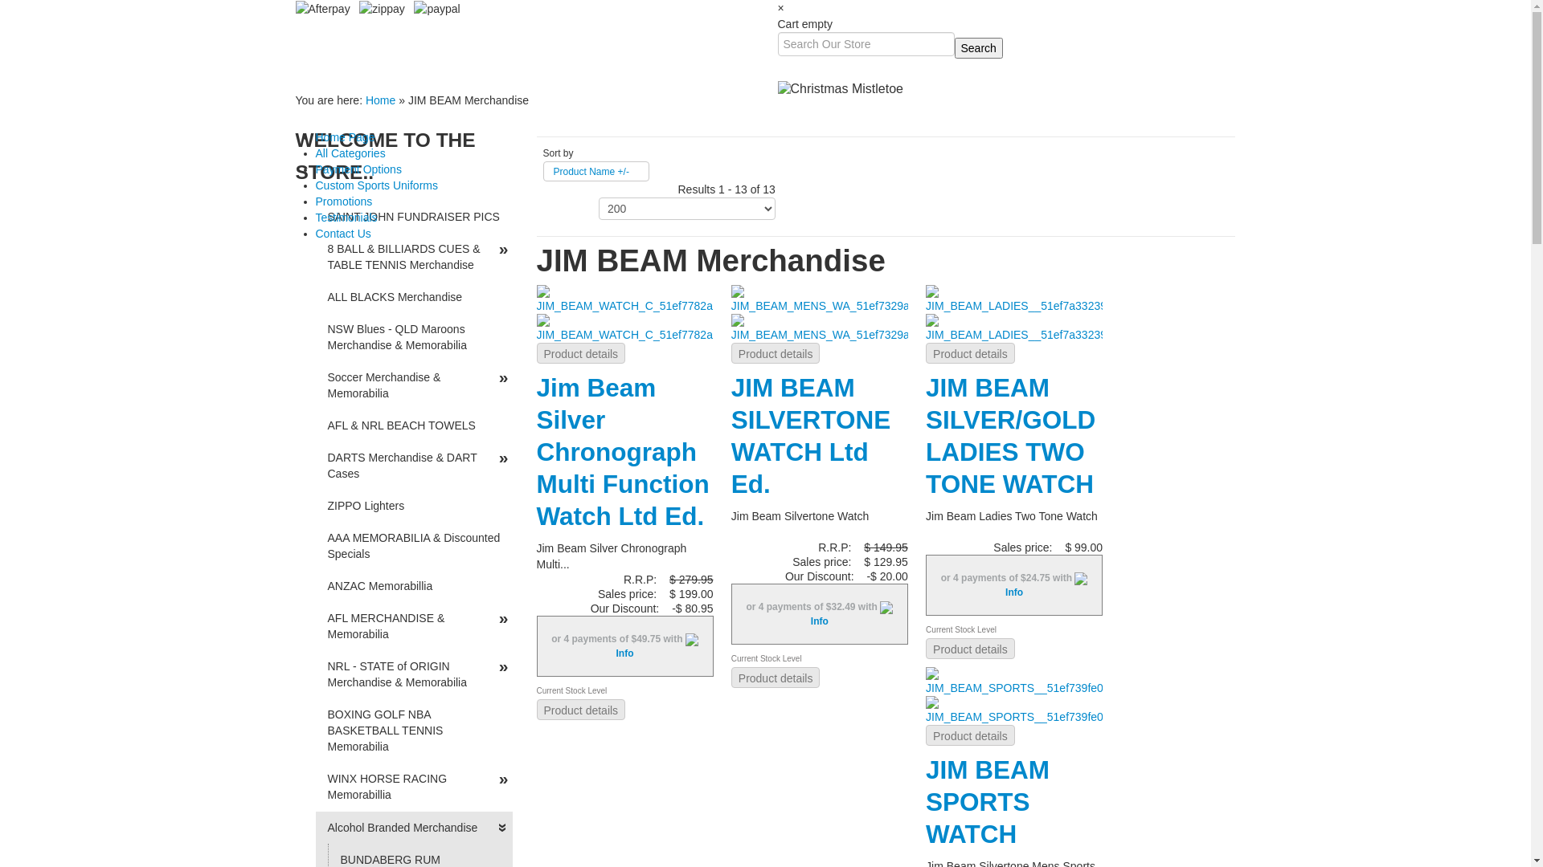  What do you see at coordinates (413, 674) in the screenshot?
I see `NRL - STATE of ORIGIN Merchandise & Memorabilia` at bounding box center [413, 674].